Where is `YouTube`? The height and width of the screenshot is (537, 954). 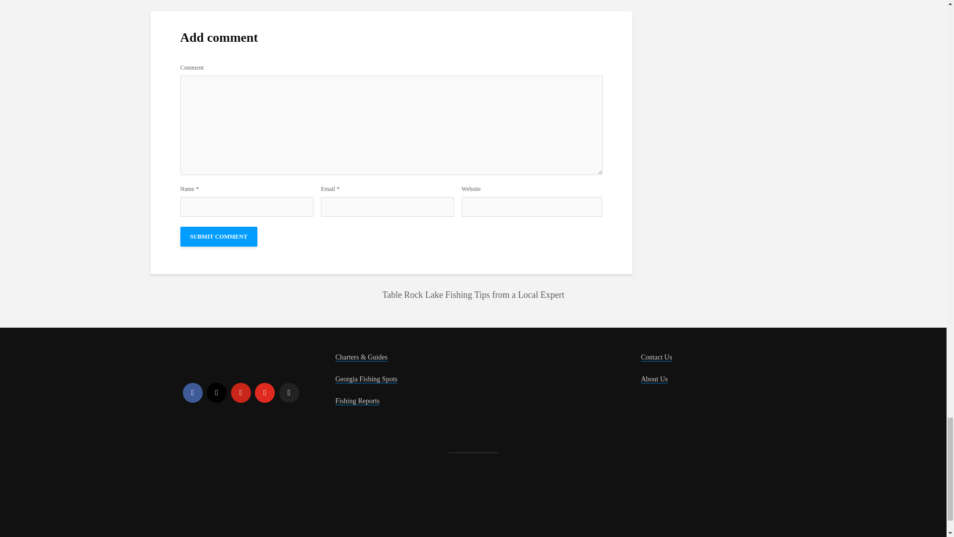
YouTube is located at coordinates (264, 393).